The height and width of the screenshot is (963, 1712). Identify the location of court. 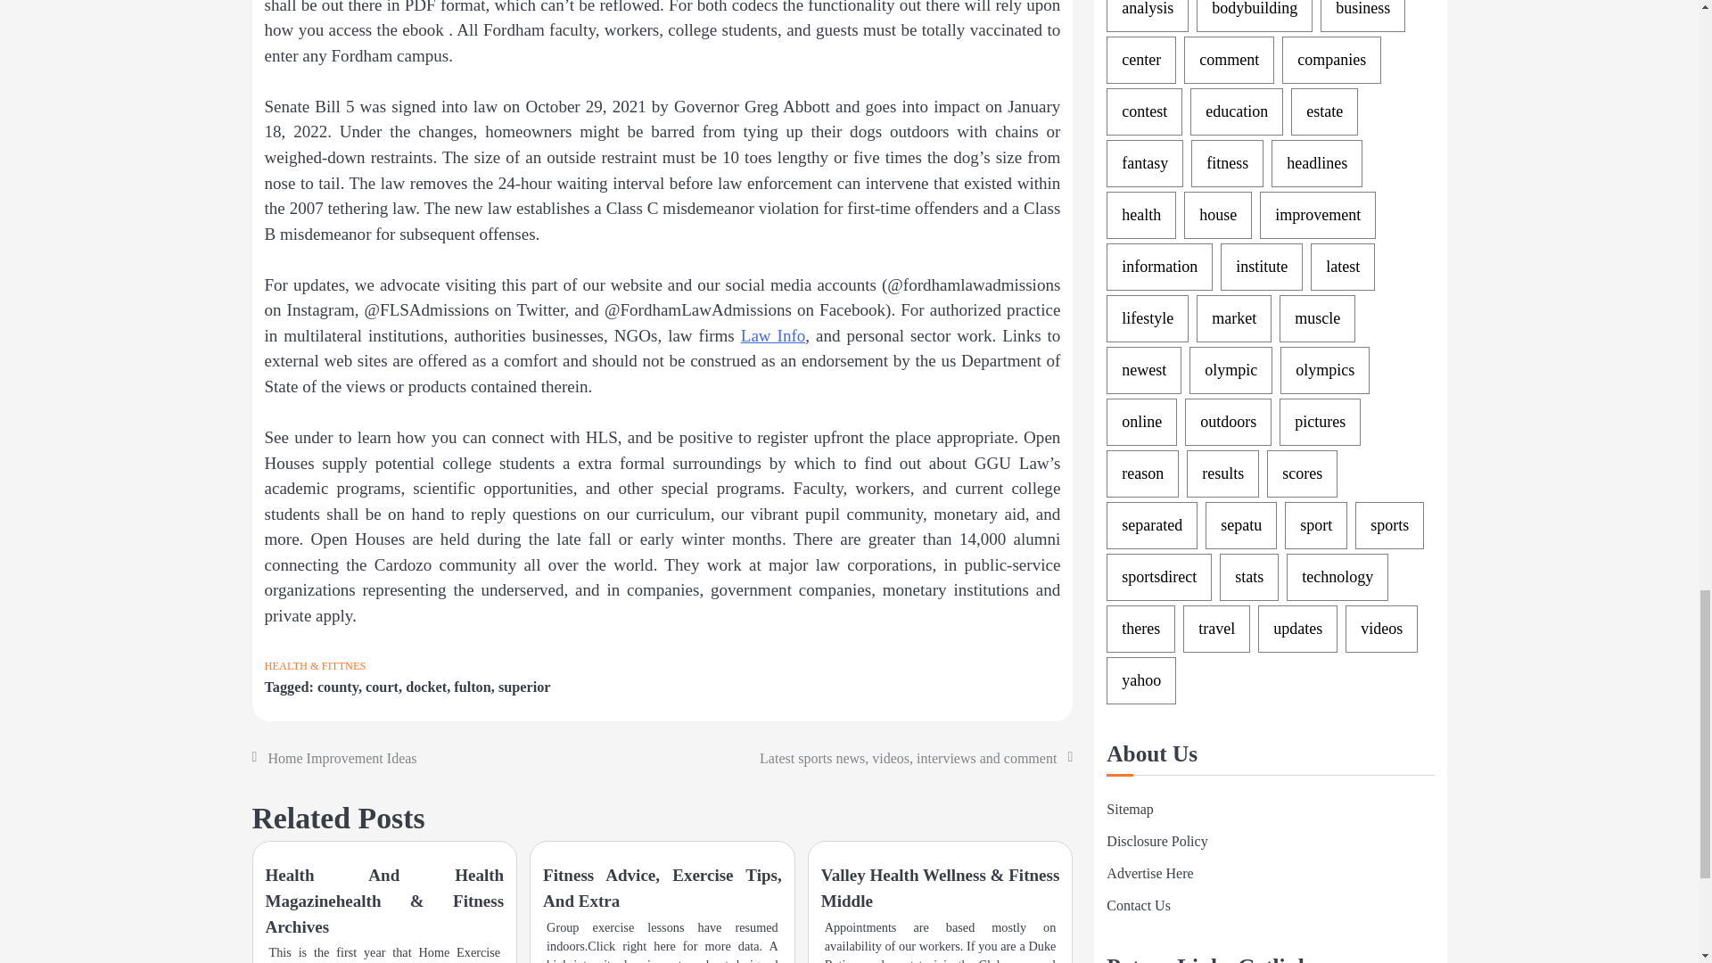
(382, 687).